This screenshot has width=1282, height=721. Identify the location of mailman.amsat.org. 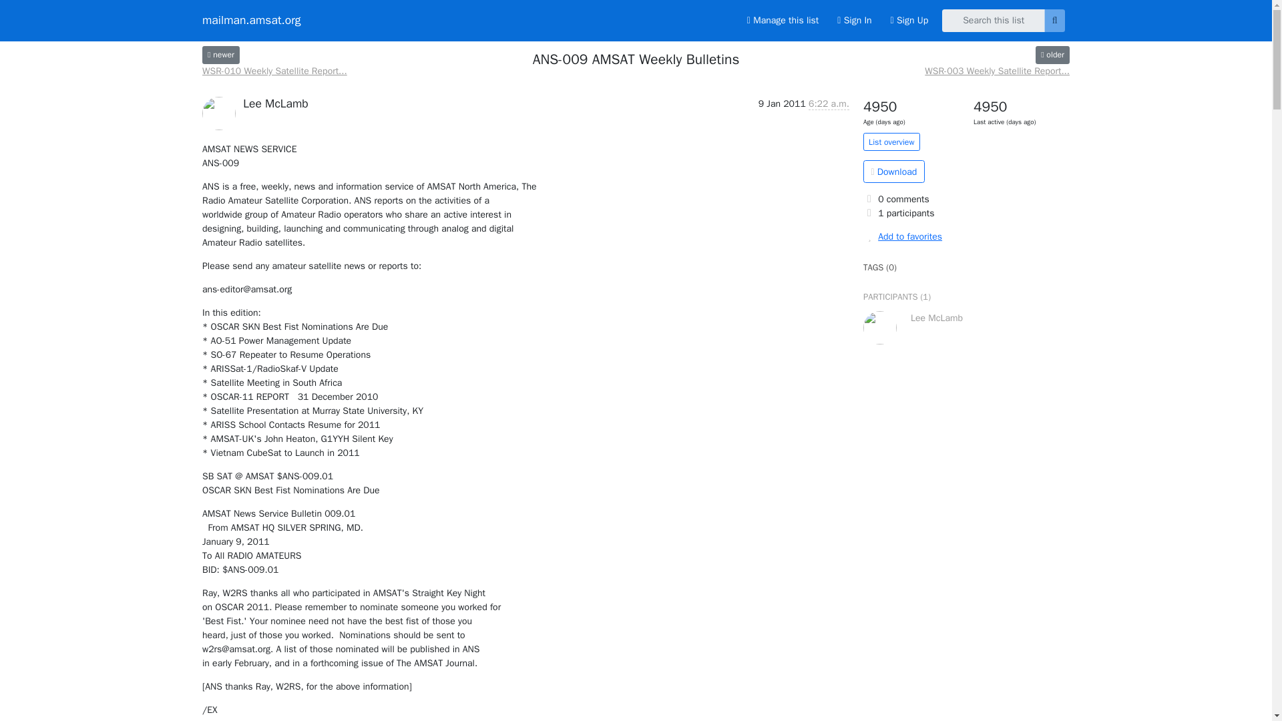
(252, 20).